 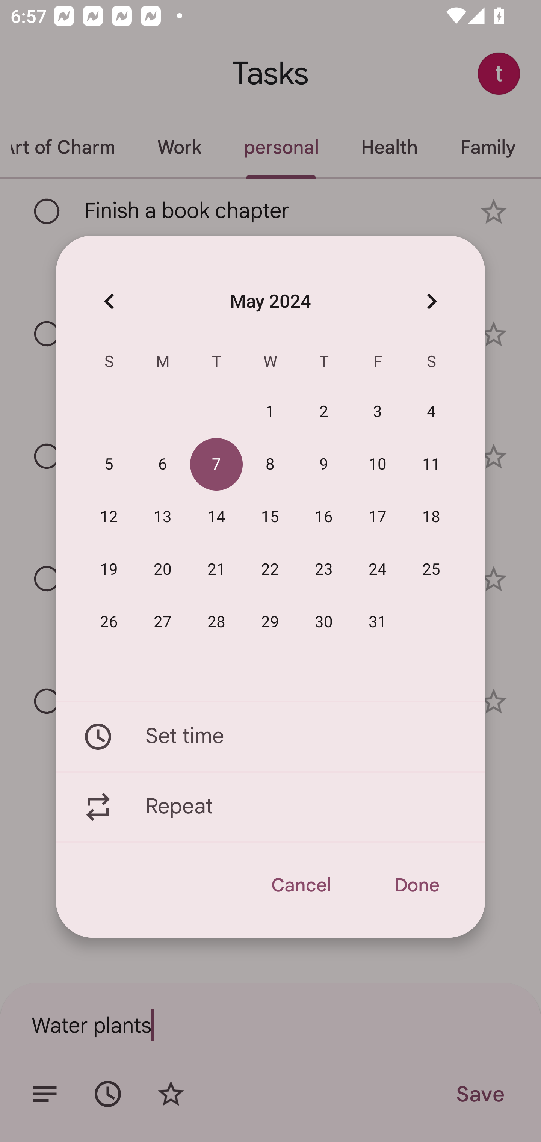 What do you see at coordinates (216, 622) in the screenshot?
I see `28 28 May 2024` at bounding box center [216, 622].